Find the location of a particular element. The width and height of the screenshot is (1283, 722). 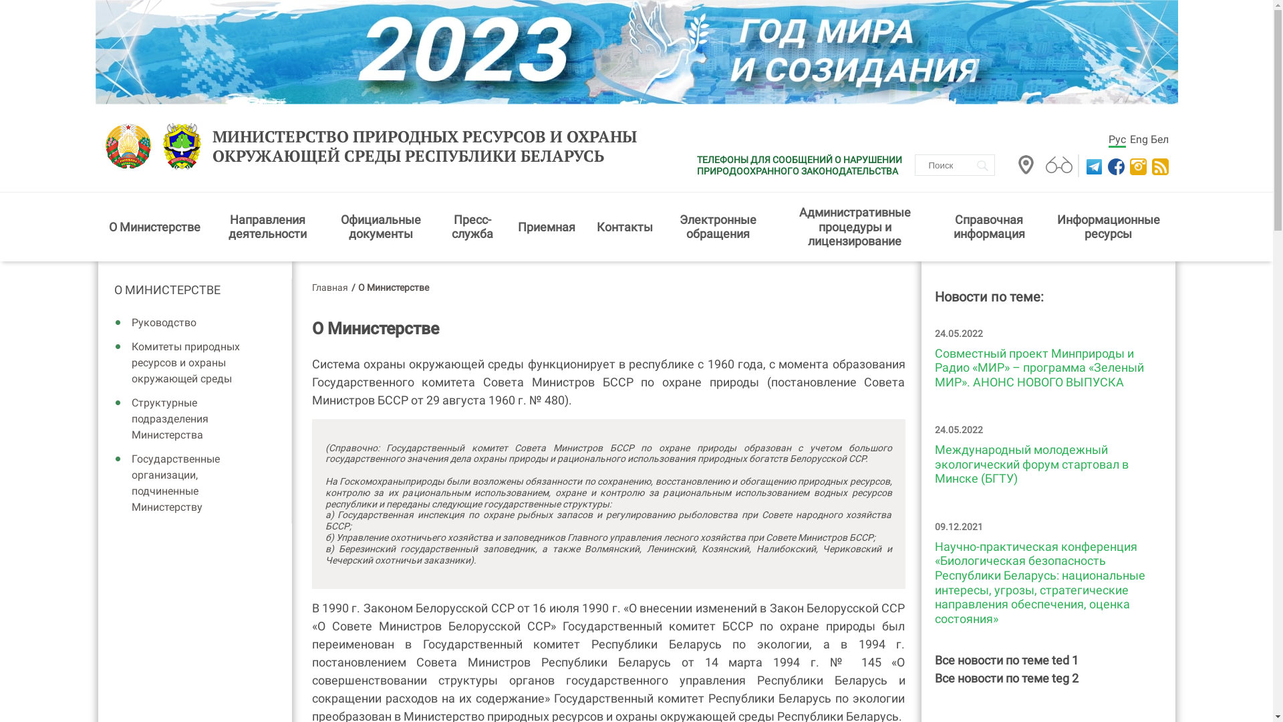

Facebook is located at coordinates (1116, 167).